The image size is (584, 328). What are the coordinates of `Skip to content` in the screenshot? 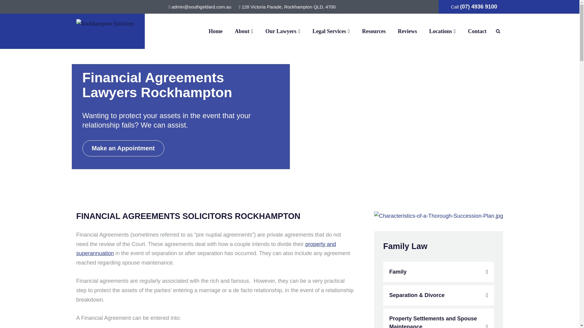 It's located at (5, 13).